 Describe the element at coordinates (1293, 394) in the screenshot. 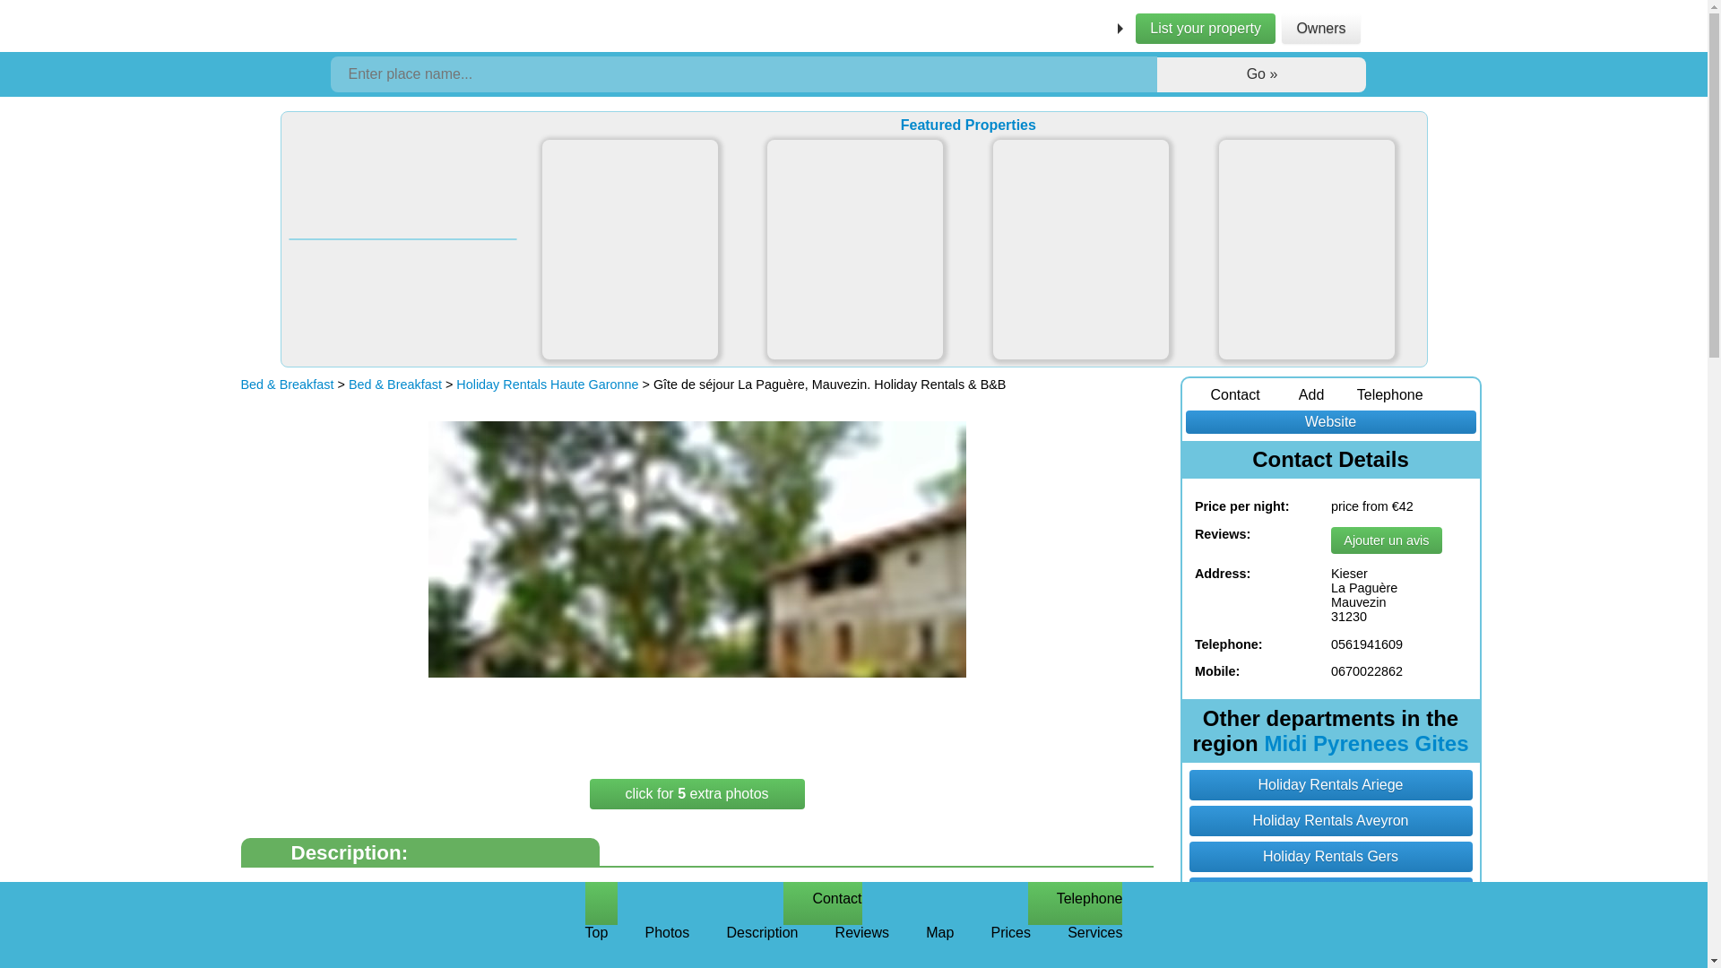

I see `Add` at that location.